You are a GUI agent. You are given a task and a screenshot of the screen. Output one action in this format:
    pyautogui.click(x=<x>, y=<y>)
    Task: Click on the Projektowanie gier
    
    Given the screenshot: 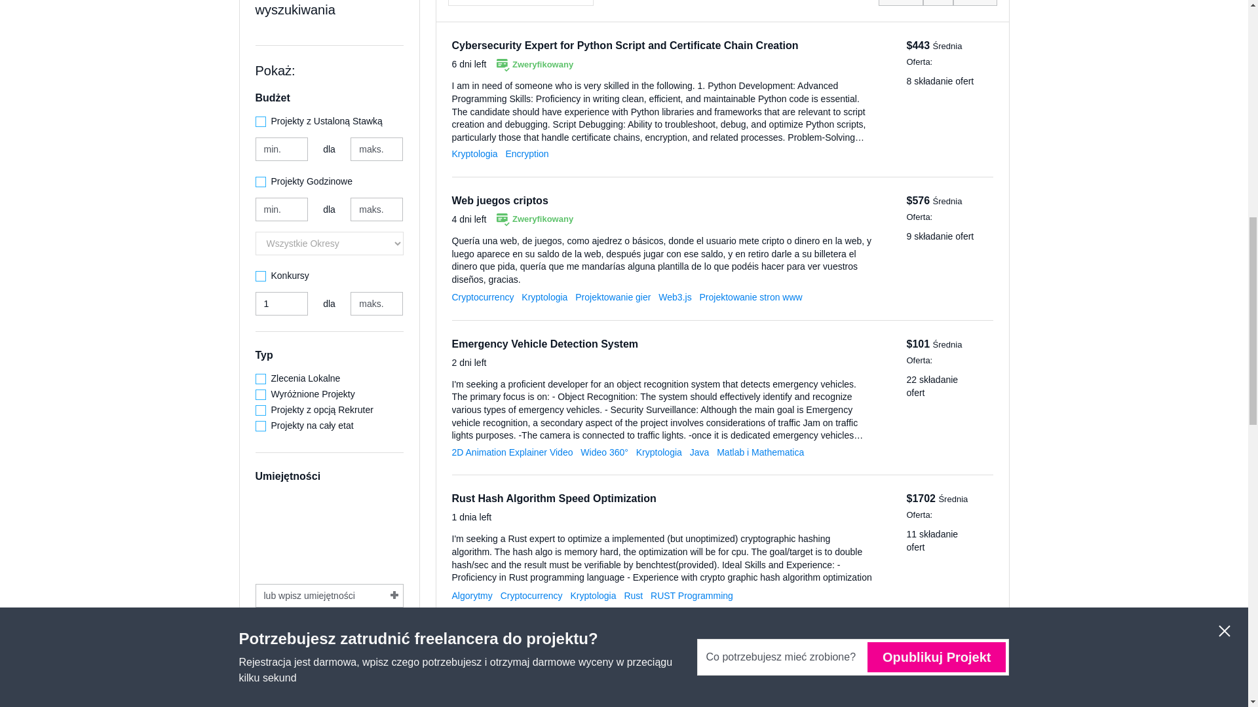 What is the action you would take?
    pyautogui.click(x=612, y=297)
    